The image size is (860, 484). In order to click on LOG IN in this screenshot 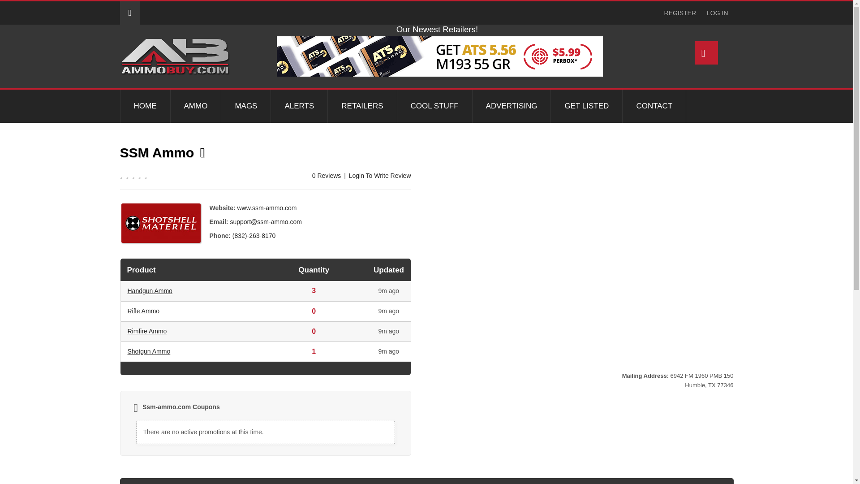, I will do `click(718, 13)`.